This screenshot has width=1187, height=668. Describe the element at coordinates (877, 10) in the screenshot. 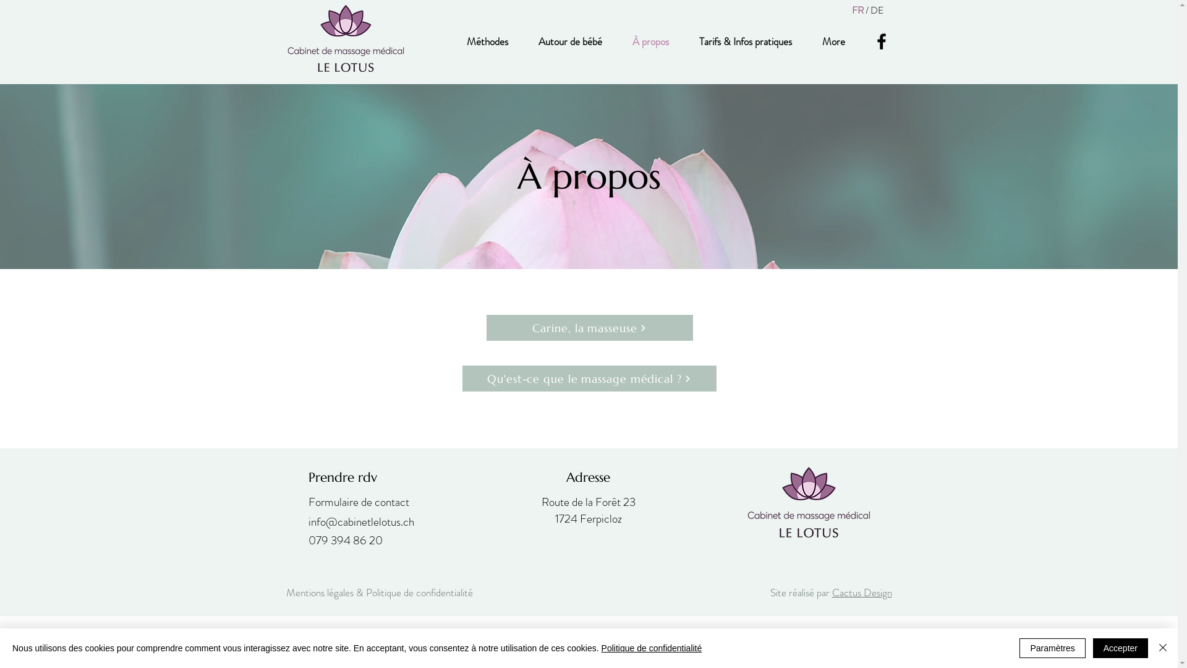

I see `DE` at that location.